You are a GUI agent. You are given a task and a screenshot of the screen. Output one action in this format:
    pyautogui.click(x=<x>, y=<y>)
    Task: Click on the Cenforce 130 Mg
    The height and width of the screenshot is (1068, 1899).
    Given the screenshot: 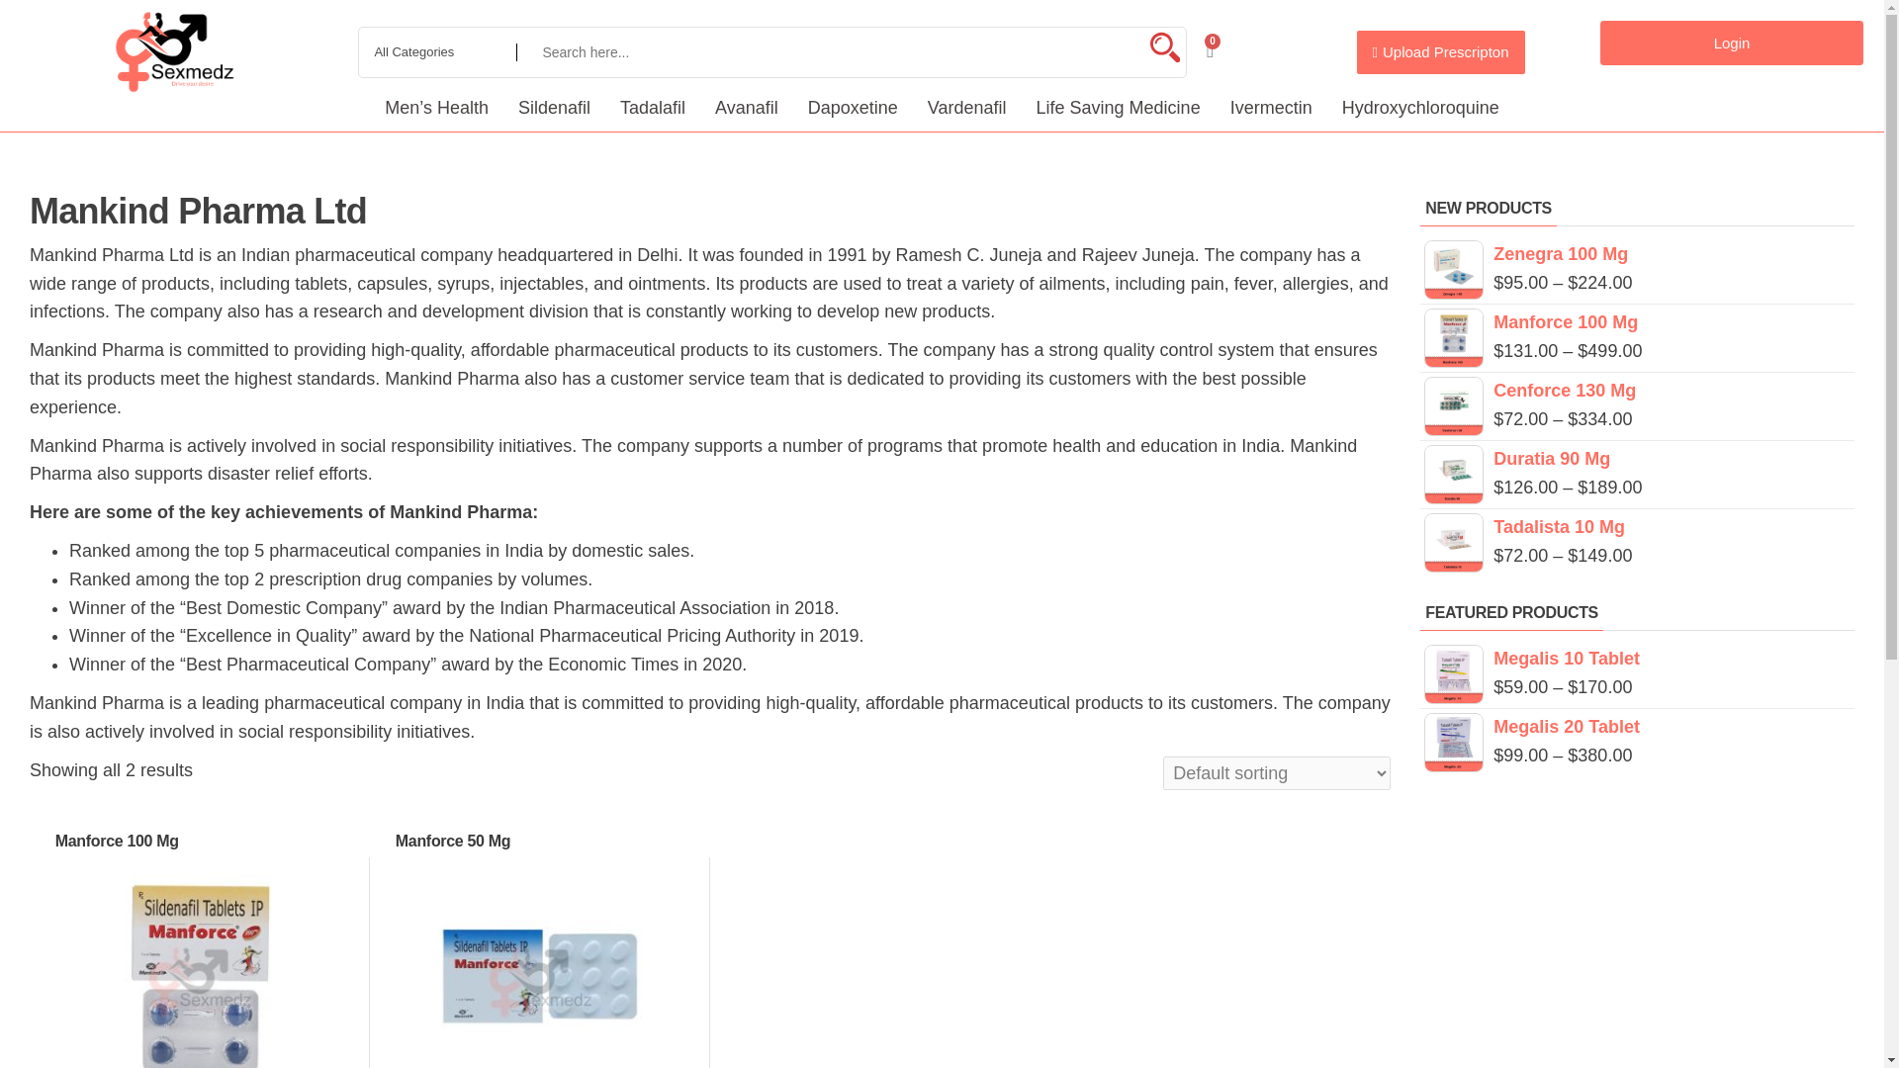 What is the action you would take?
    pyautogui.click(x=1638, y=392)
    